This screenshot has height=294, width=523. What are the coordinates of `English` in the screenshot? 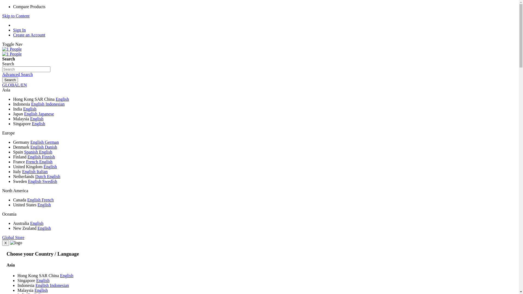 It's located at (53, 176).